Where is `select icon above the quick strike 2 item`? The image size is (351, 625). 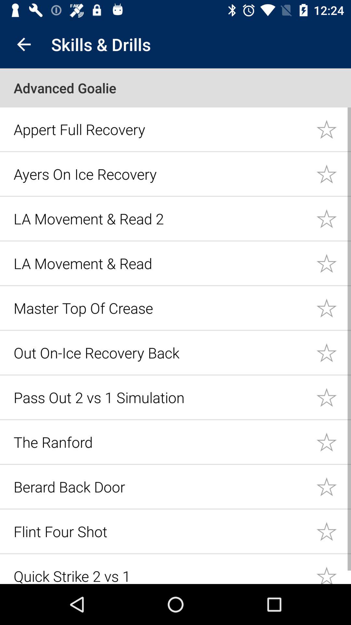
select icon above the quick strike 2 item is located at coordinates (161, 531).